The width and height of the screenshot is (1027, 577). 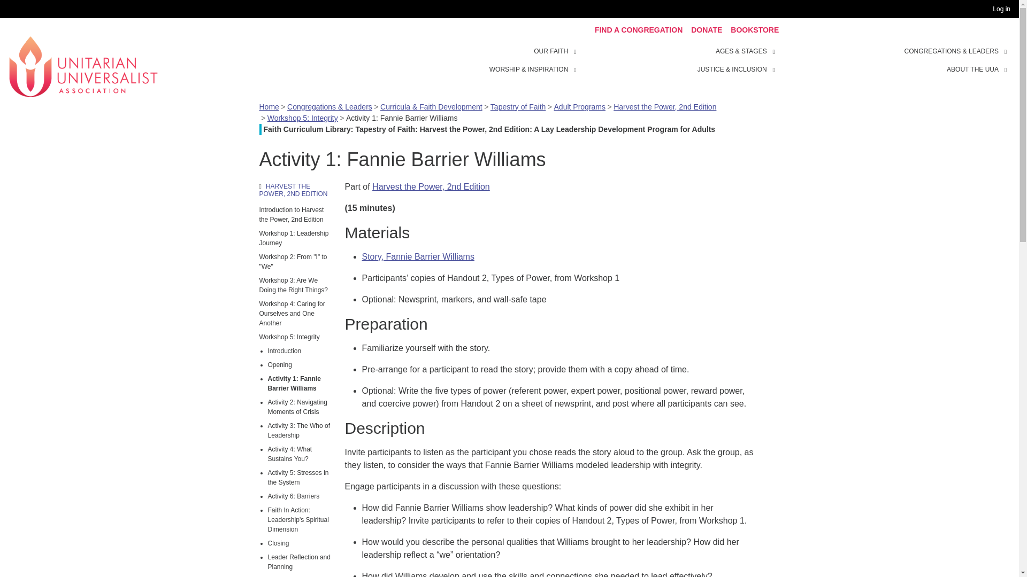 I want to click on Site Menu, so click(x=679, y=60).